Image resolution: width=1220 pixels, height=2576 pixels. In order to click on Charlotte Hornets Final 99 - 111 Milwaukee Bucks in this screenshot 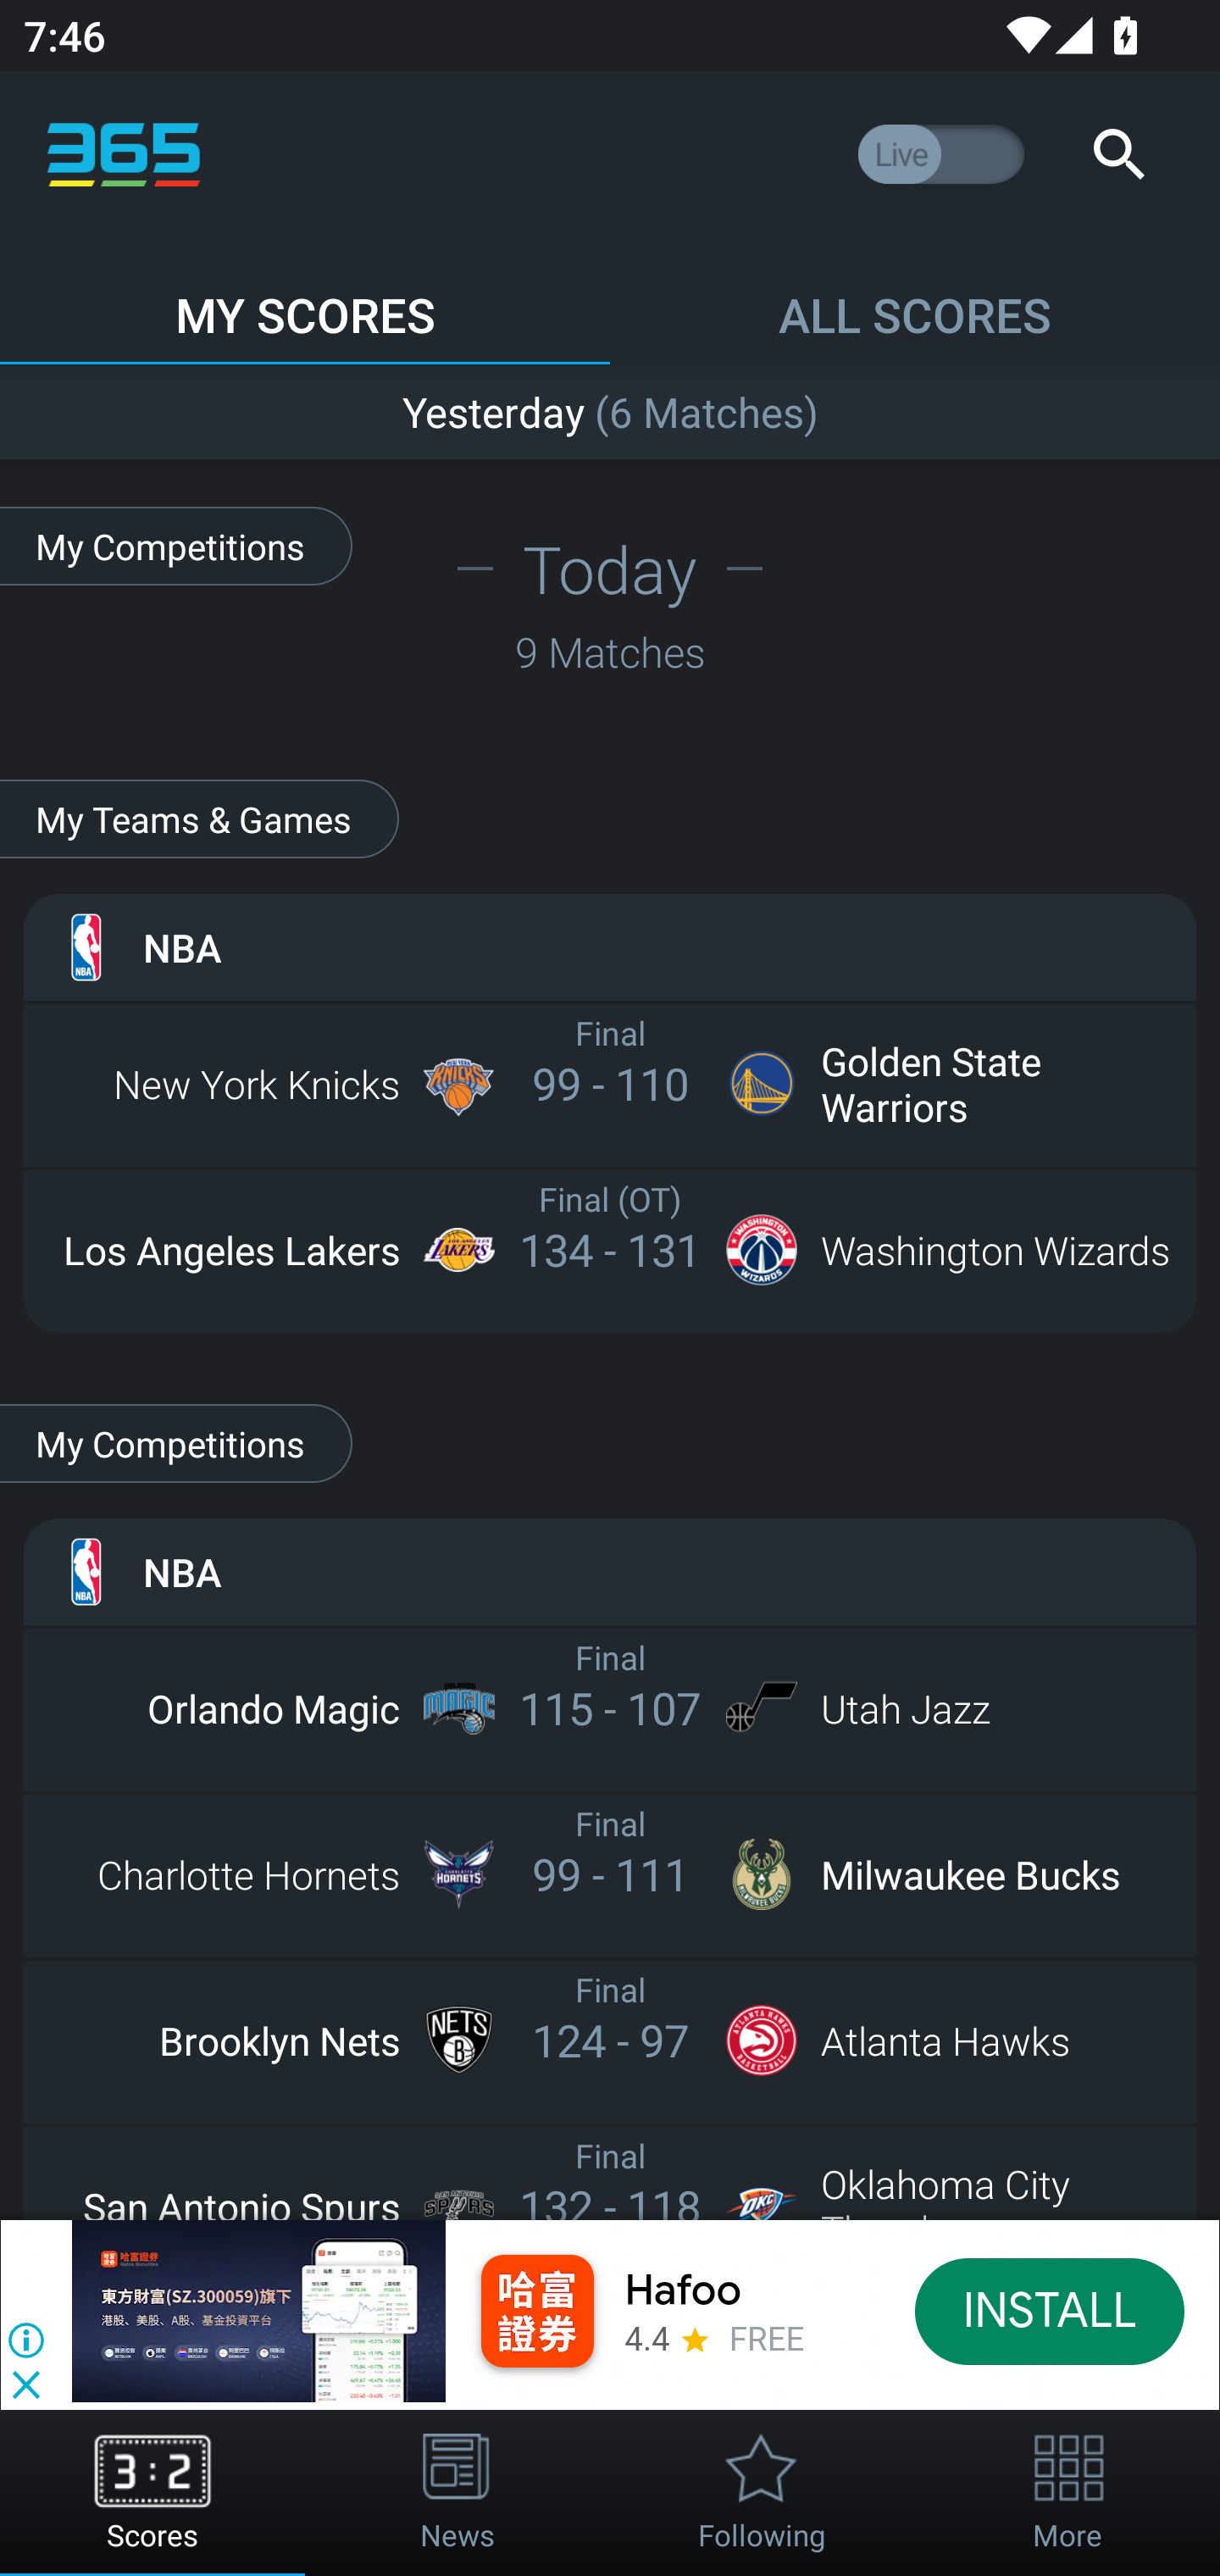, I will do `click(610, 1874)`.